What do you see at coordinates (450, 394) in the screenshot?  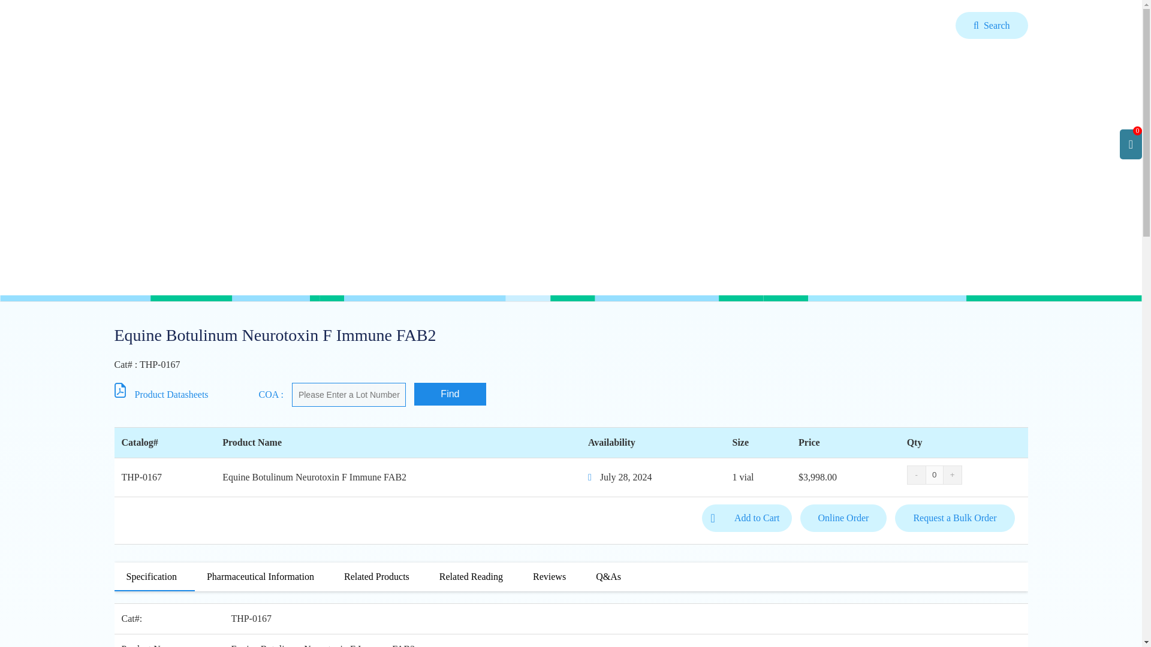 I see `Find` at bounding box center [450, 394].